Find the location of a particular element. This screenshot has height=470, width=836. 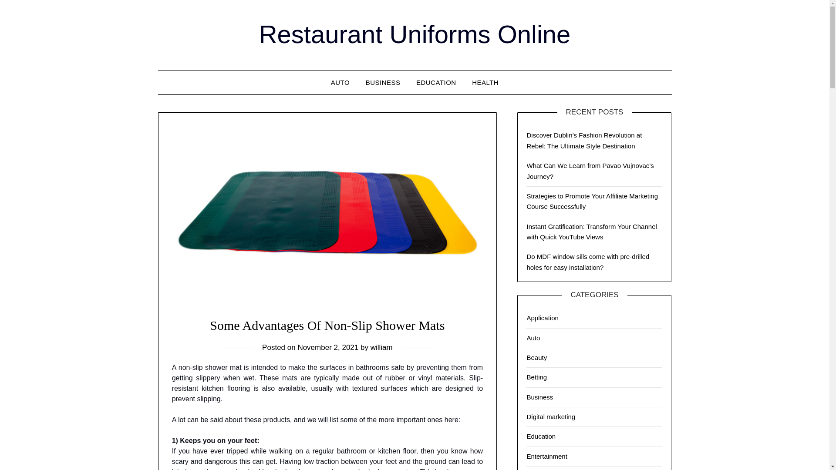

Beauty is located at coordinates (536, 358).